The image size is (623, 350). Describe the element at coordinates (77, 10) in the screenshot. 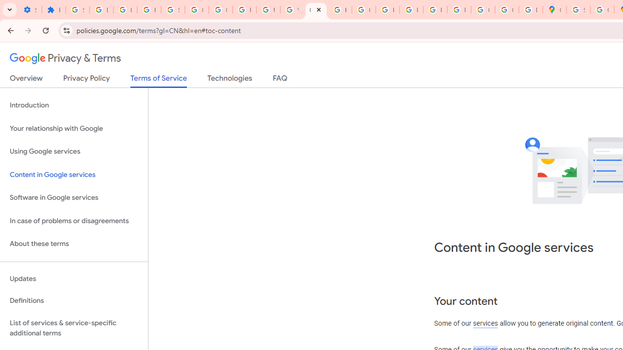

I see `Sign in - Google Accounts` at that location.